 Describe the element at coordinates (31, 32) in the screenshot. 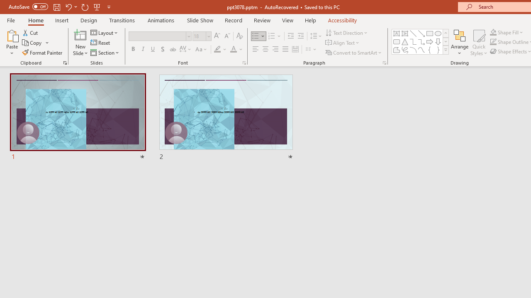

I see `Cut` at that location.